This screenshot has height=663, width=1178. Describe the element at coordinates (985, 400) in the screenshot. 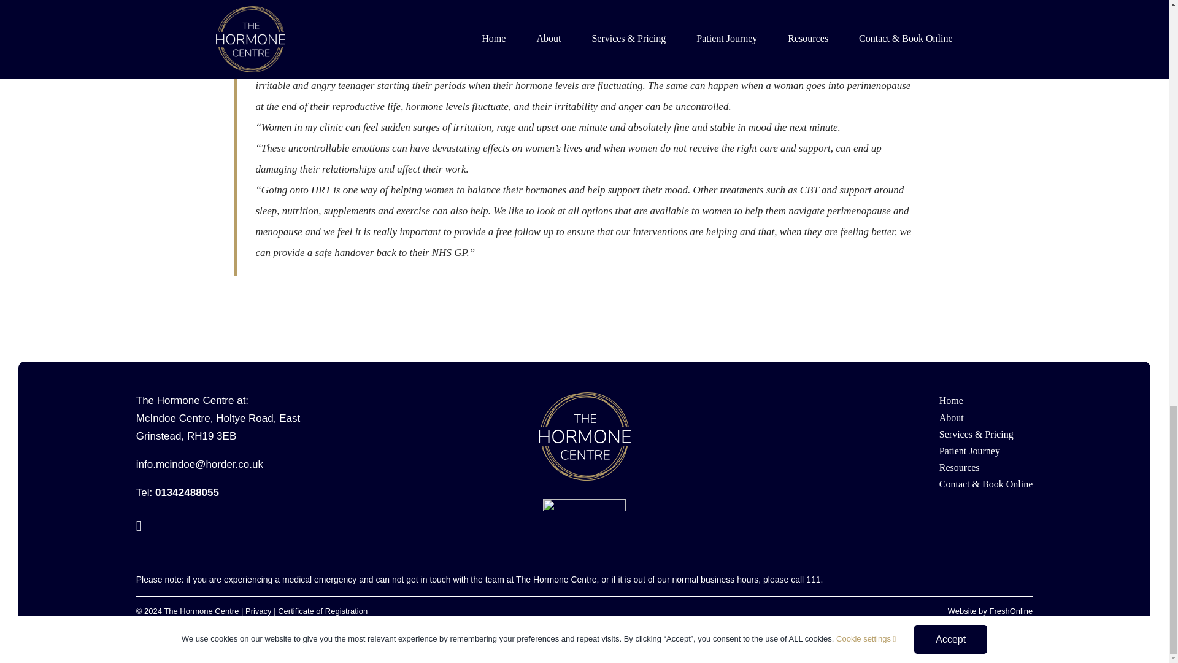

I see `Home` at that location.